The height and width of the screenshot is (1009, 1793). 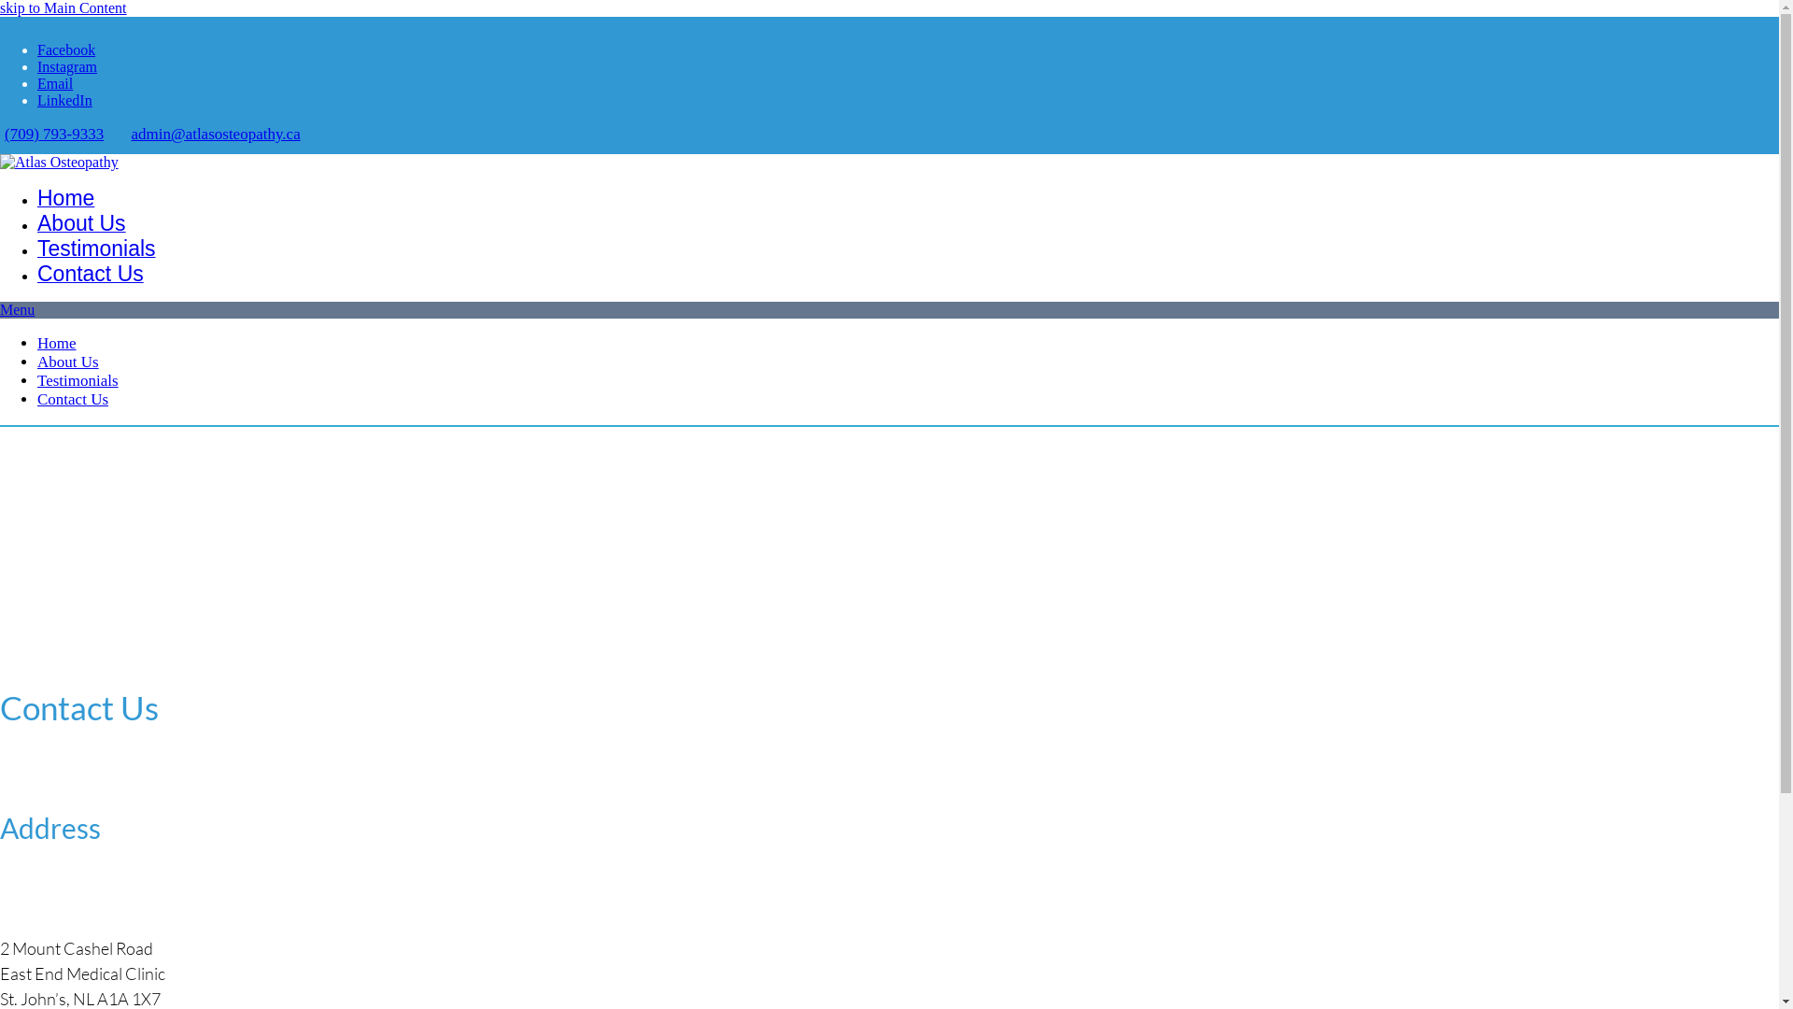 I want to click on admin@atlasosteopathy.ca, so click(x=215, y=135).